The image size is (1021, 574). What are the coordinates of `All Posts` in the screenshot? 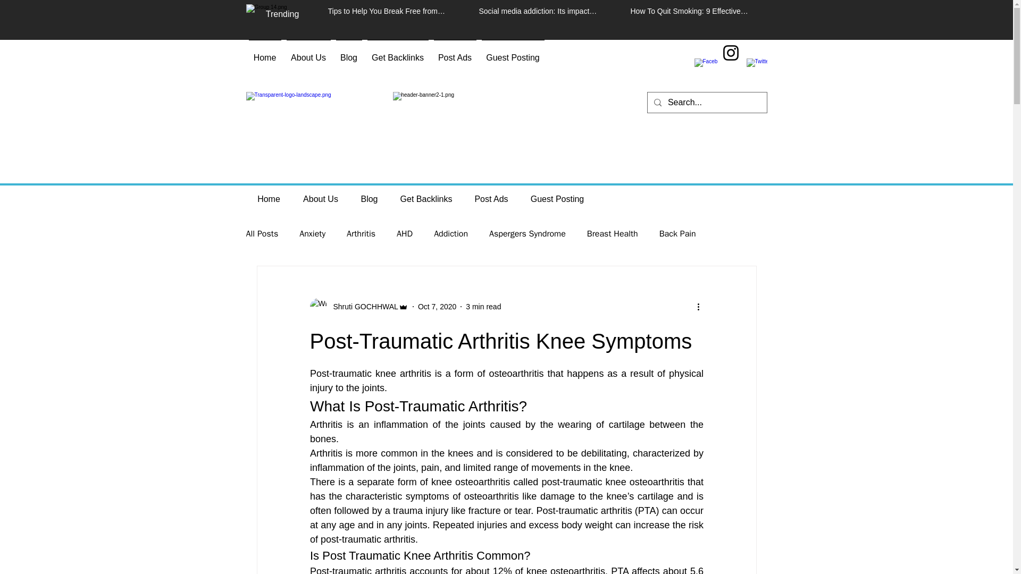 It's located at (262, 234).